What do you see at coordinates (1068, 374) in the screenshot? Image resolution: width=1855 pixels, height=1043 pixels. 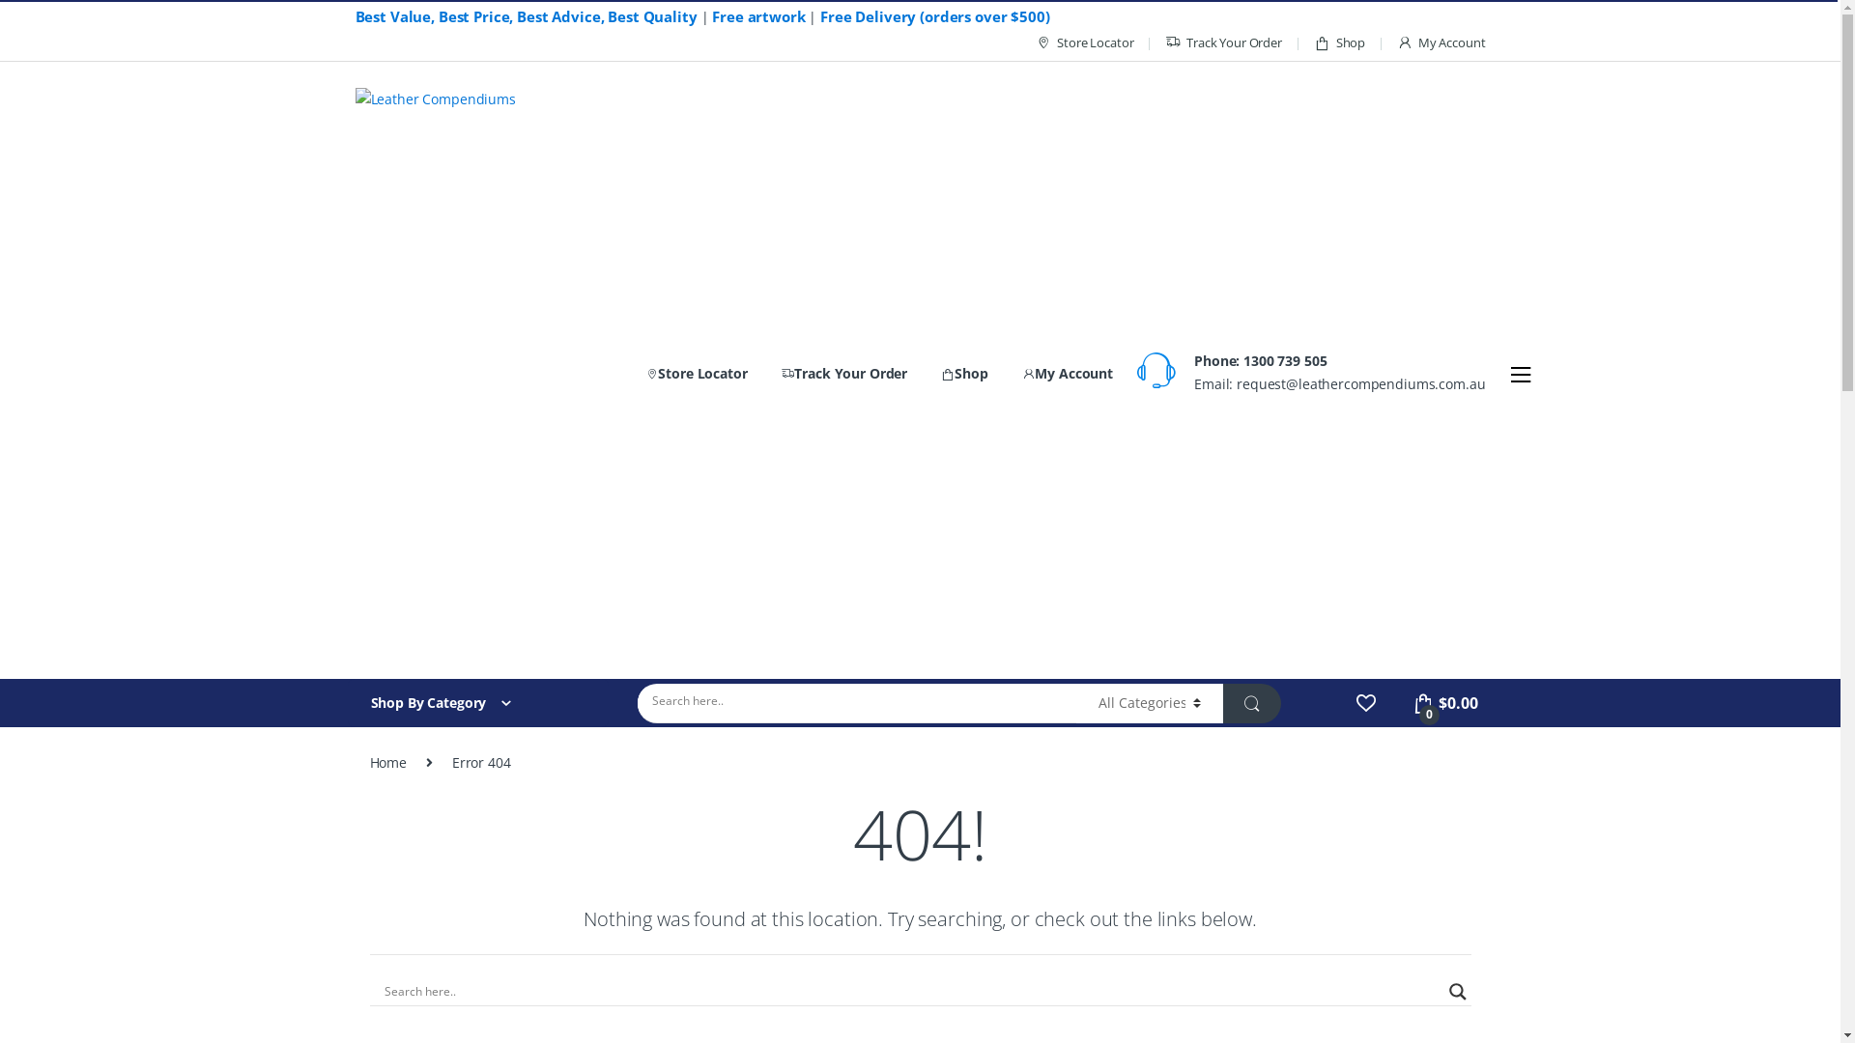 I see `My Account` at bounding box center [1068, 374].